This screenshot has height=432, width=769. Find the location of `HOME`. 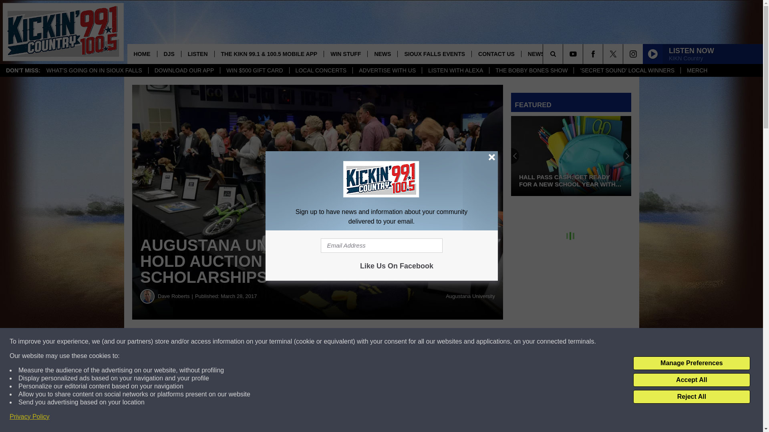

HOME is located at coordinates (142, 54).